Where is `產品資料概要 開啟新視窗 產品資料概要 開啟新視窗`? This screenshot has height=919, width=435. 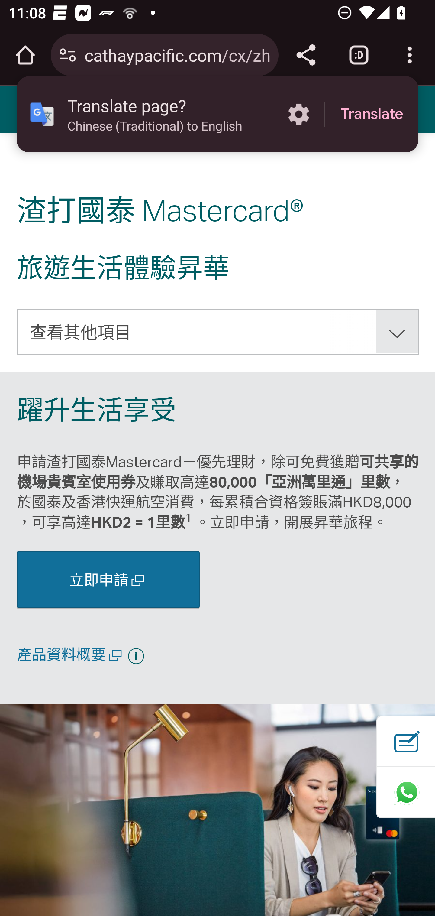
產品資料概要 開啟新視窗 產品資料概要 開啟新視窗 is located at coordinates (71, 654).